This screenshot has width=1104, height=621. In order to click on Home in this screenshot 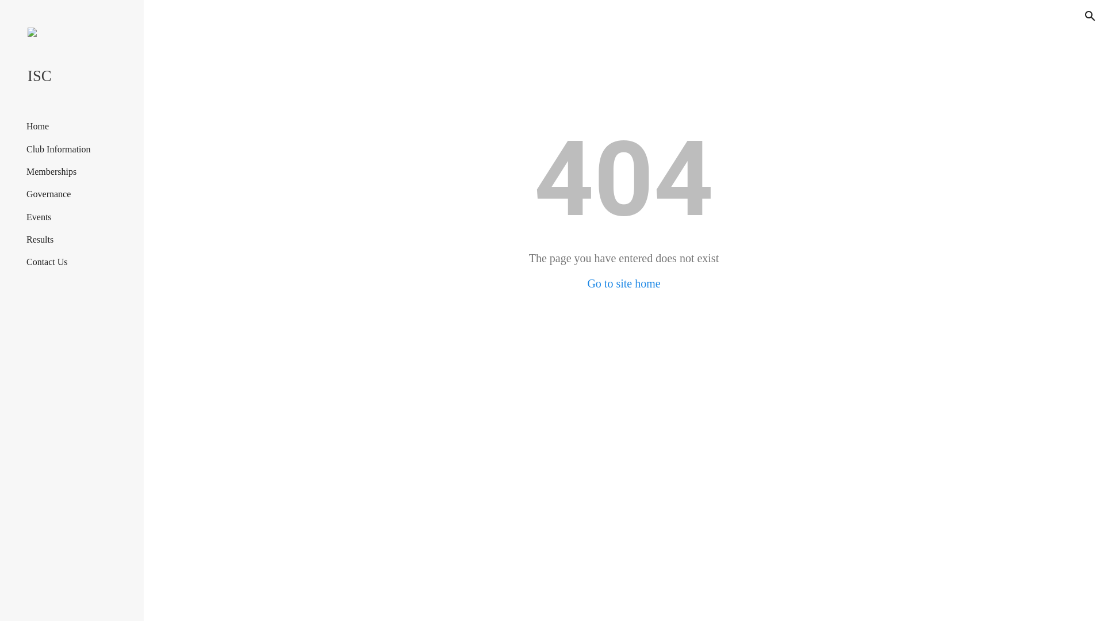, I will do `click(38, 126)`.